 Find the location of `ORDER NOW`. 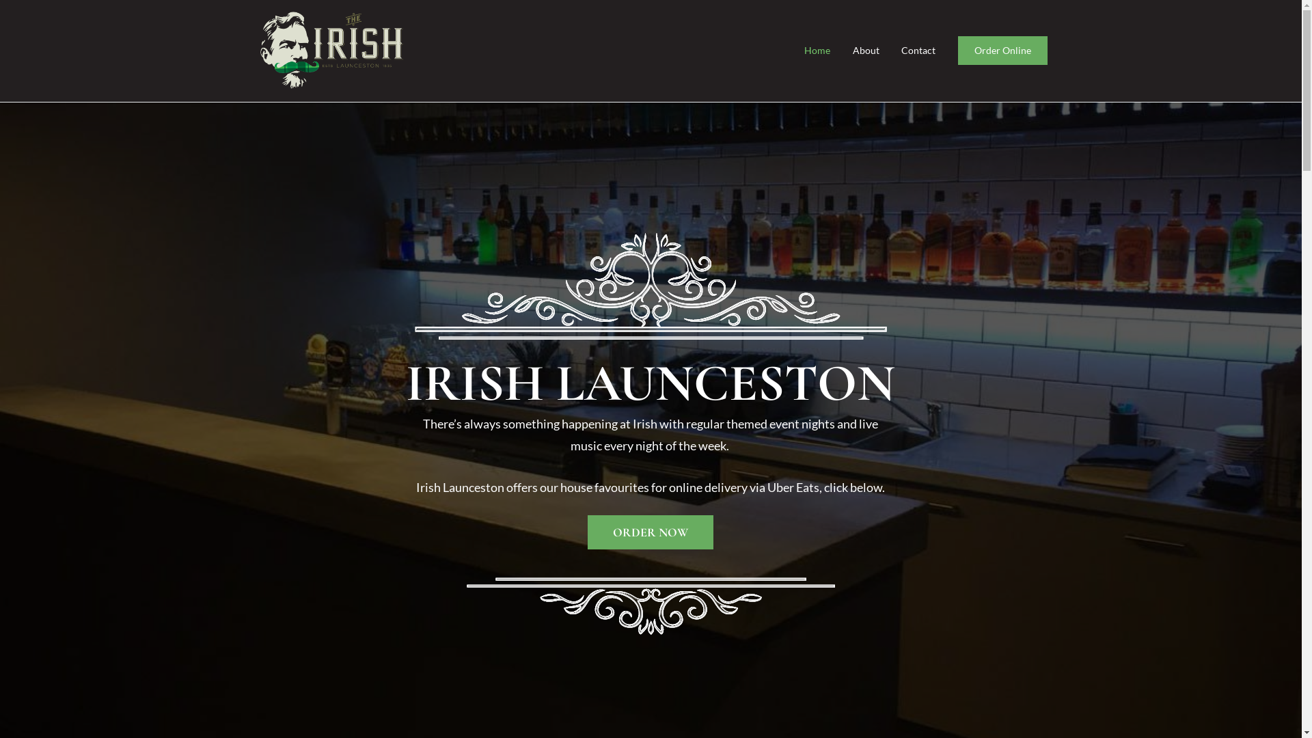

ORDER NOW is located at coordinates (651, 532).